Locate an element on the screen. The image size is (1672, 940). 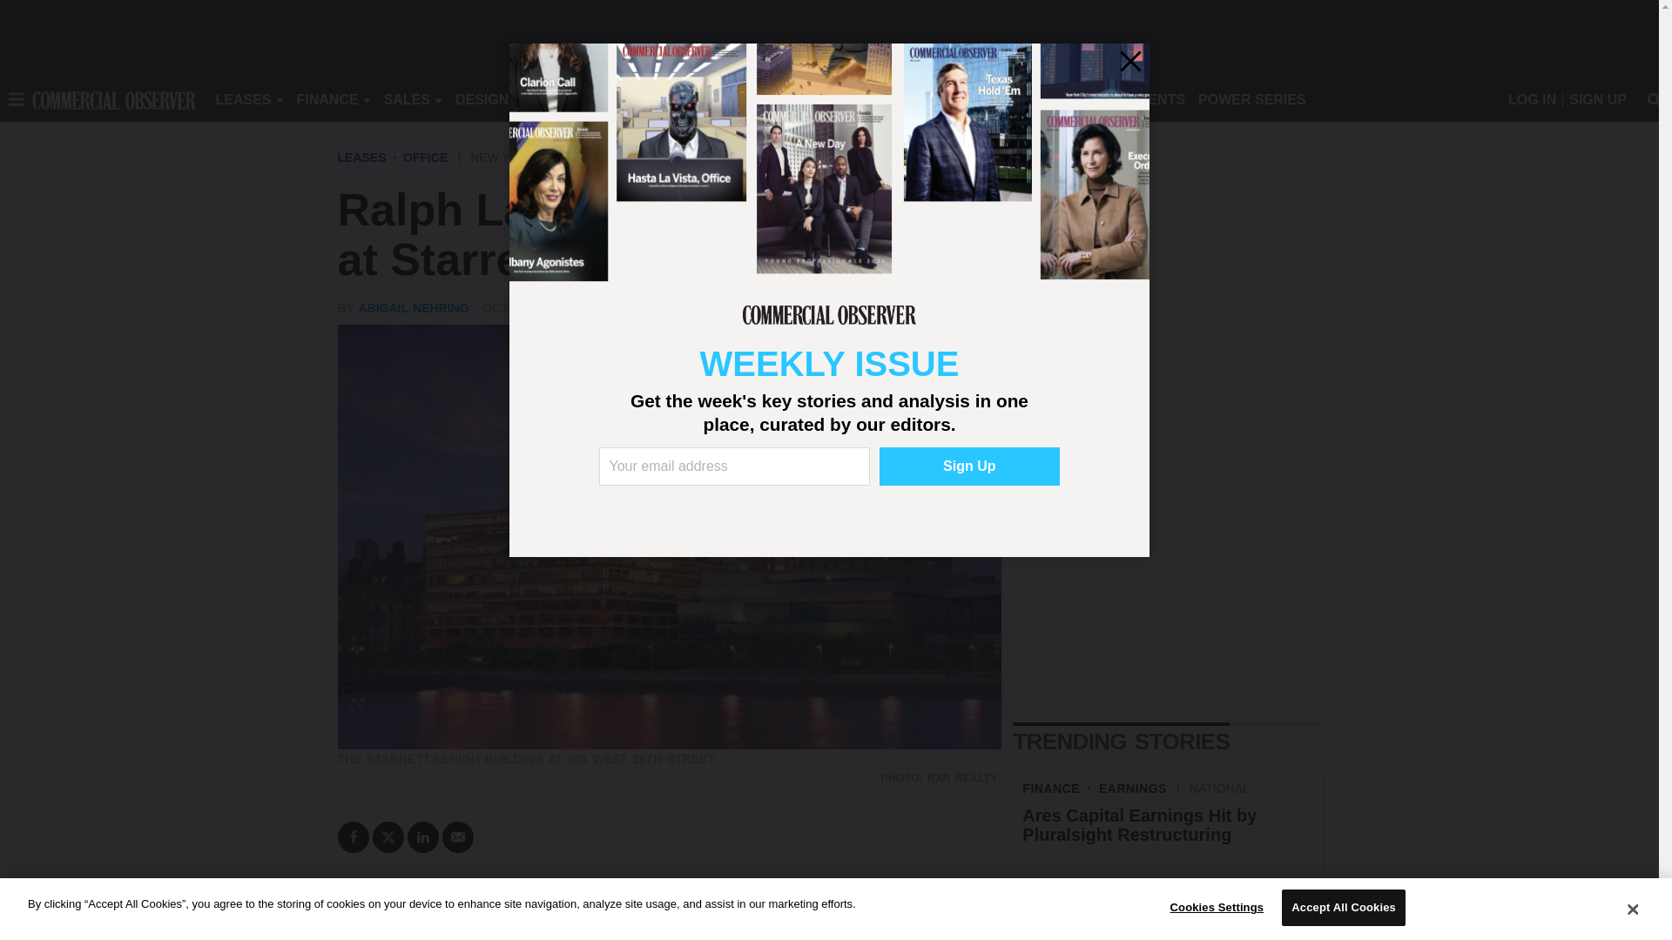
Send email is located at coordinates (458, 836).